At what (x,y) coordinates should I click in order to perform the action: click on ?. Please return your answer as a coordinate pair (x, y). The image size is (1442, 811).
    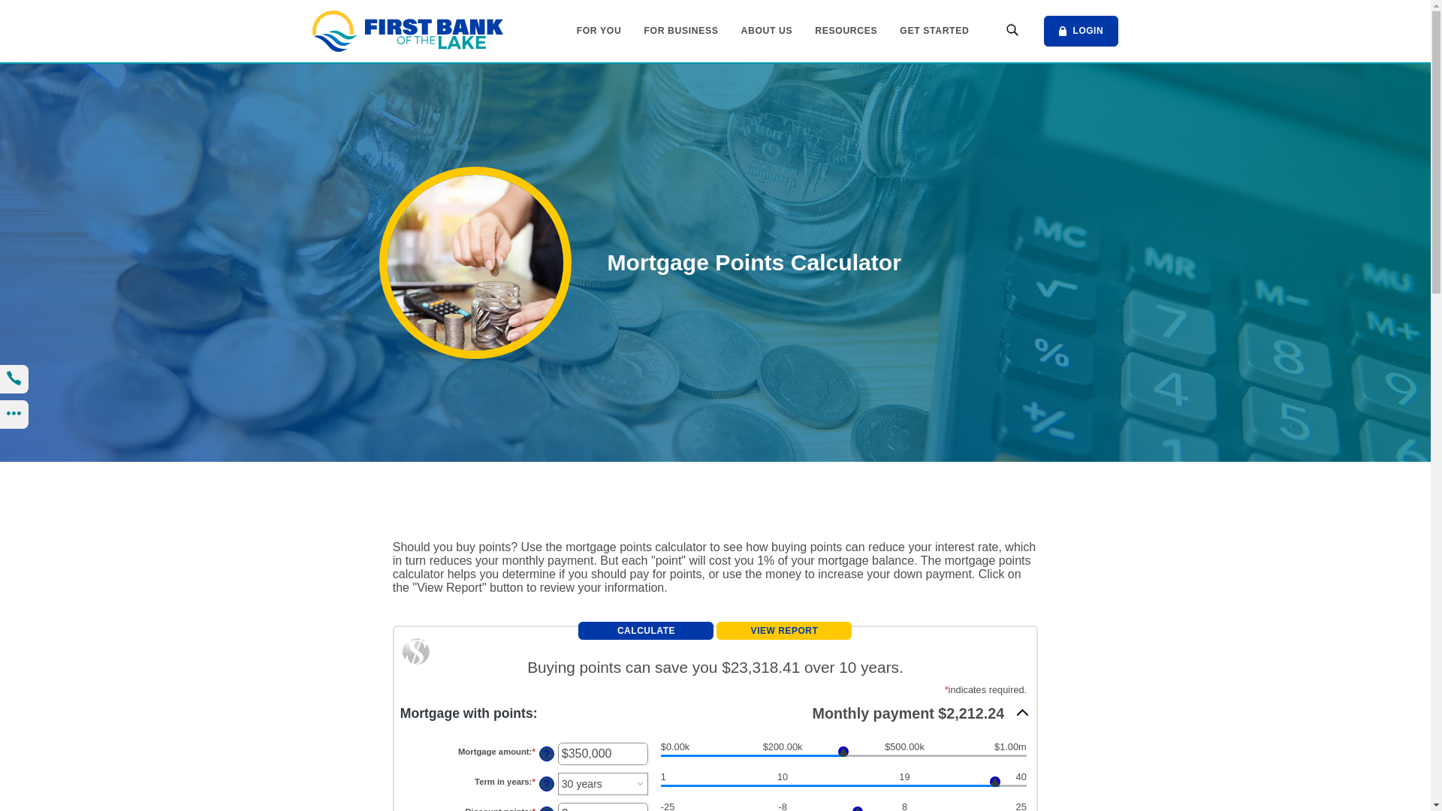
    Looking at the image, I should click on (547, 784).